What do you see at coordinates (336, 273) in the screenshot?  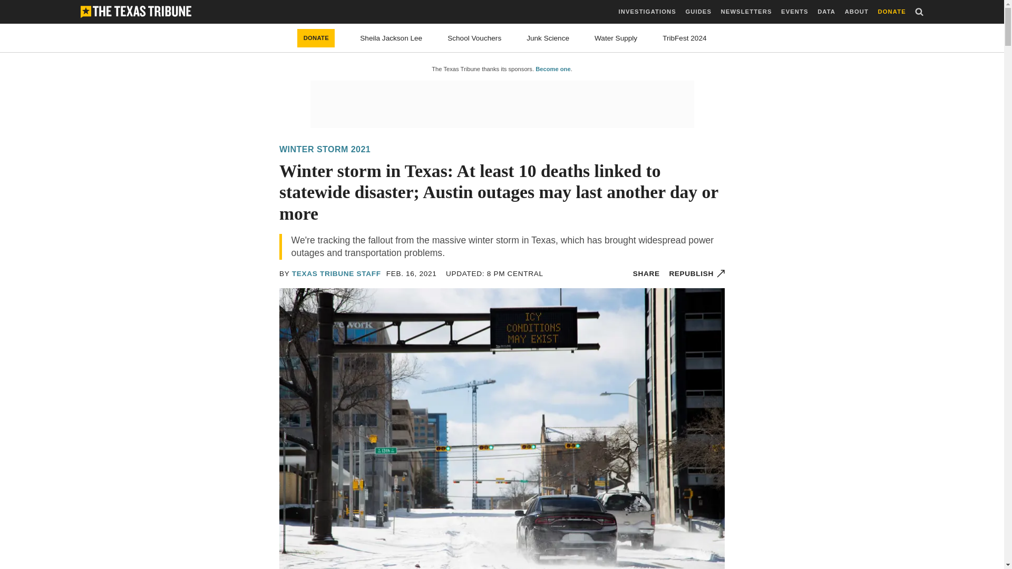 I see `TEXAS TRIBUNE STAFF` at bounding box center [336, 273].